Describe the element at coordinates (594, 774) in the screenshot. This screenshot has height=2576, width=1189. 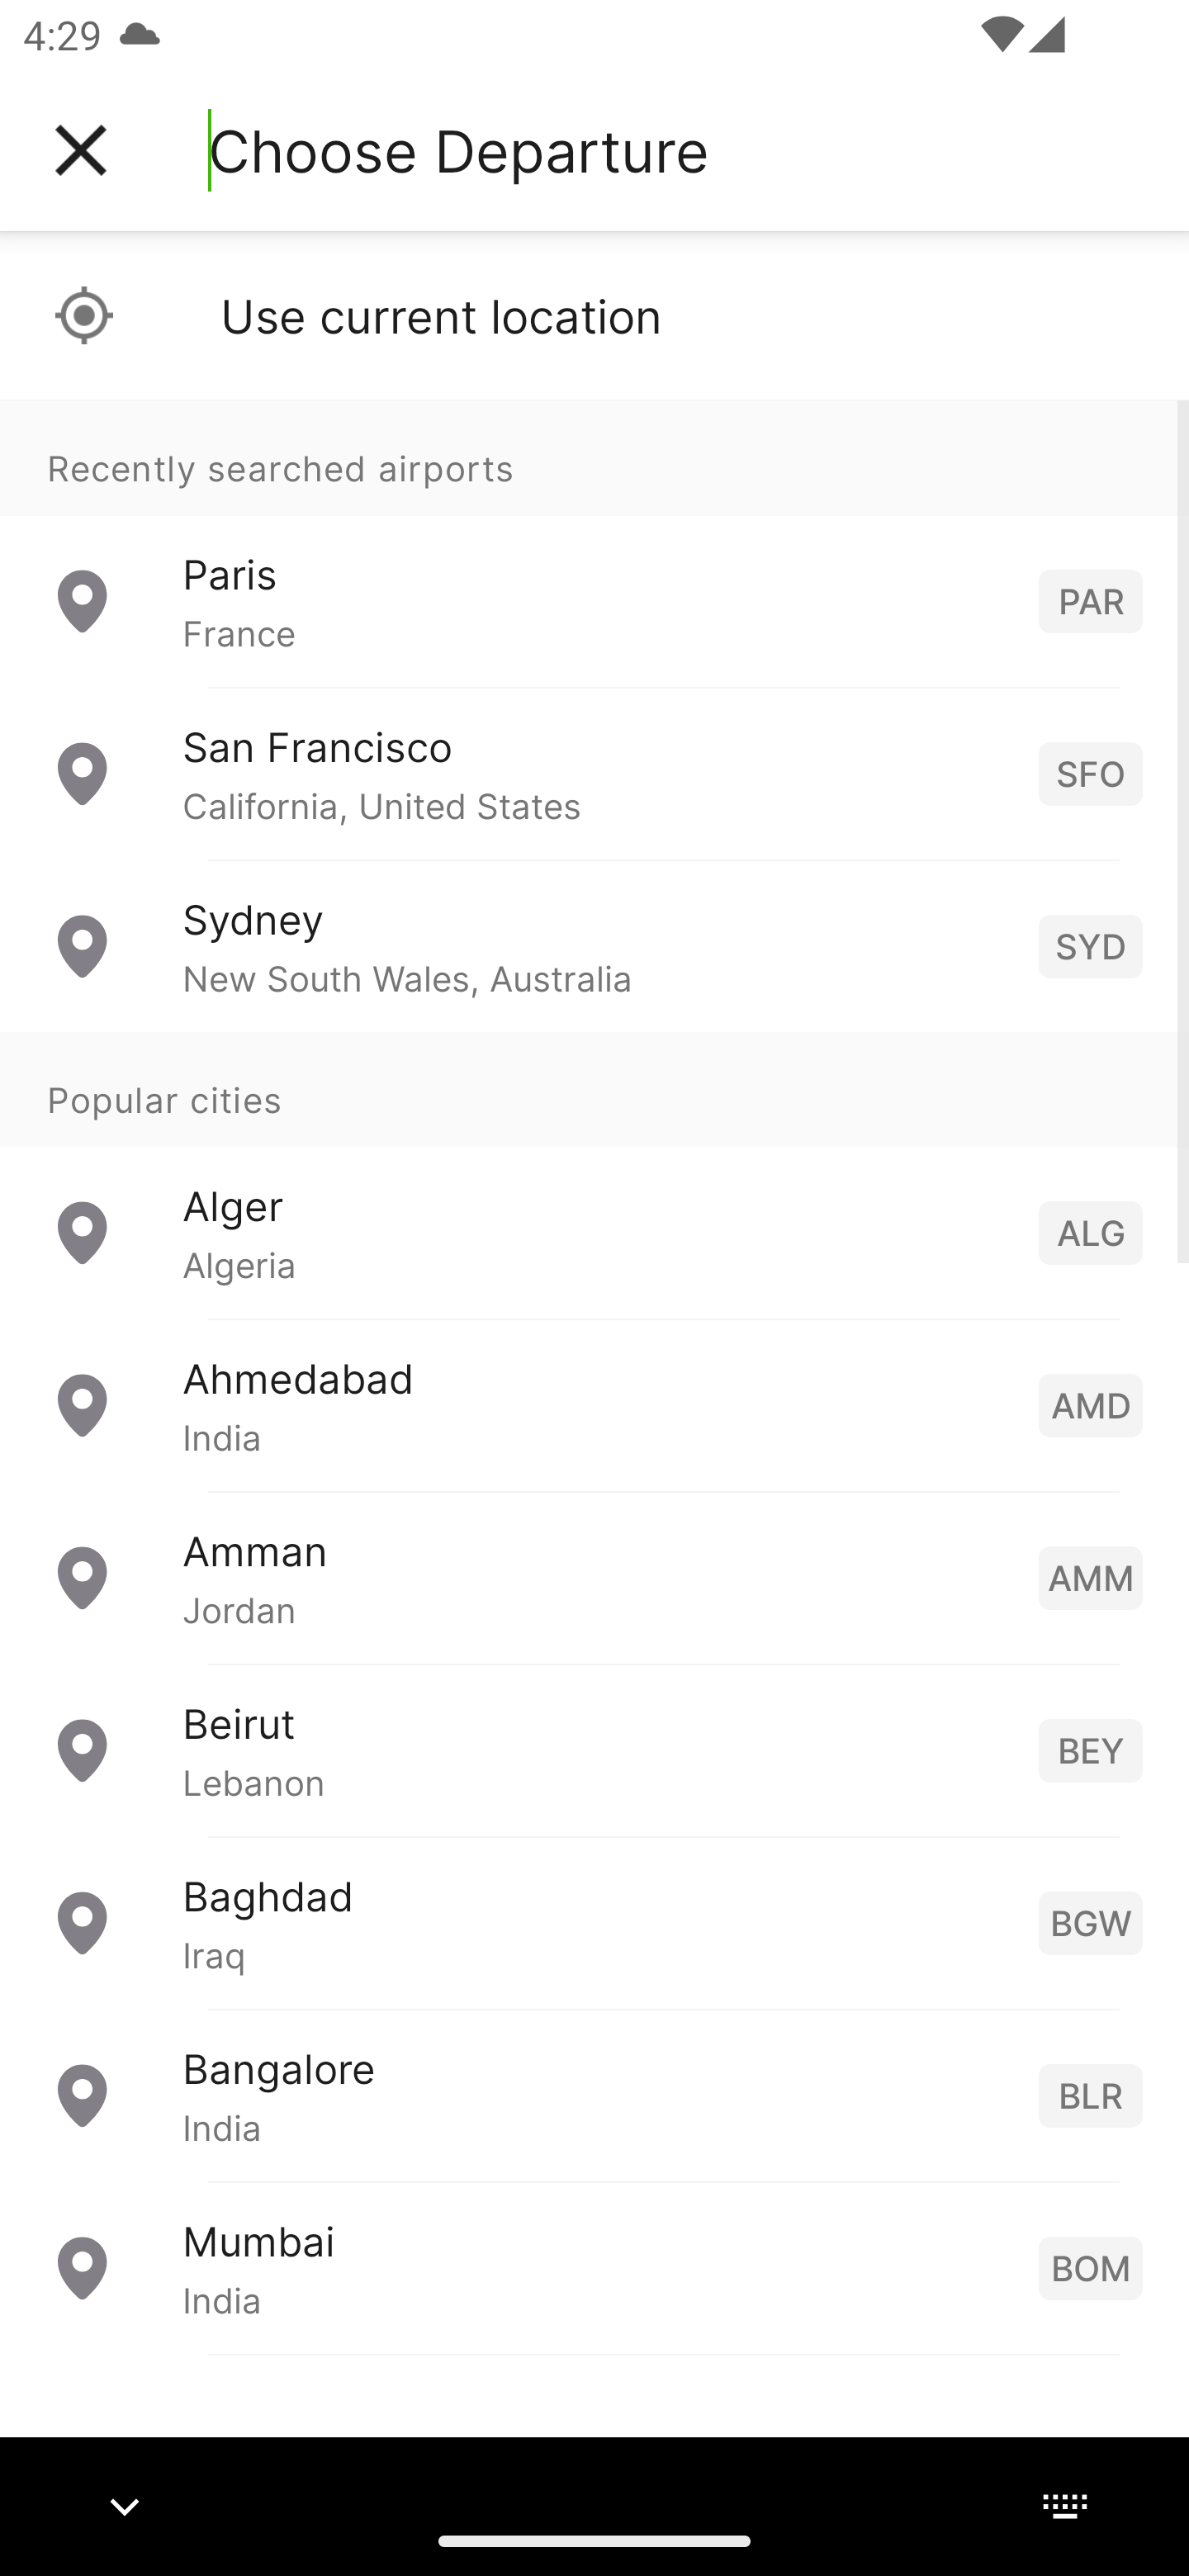
I see `San Francisco California, United States SFO` at that location.